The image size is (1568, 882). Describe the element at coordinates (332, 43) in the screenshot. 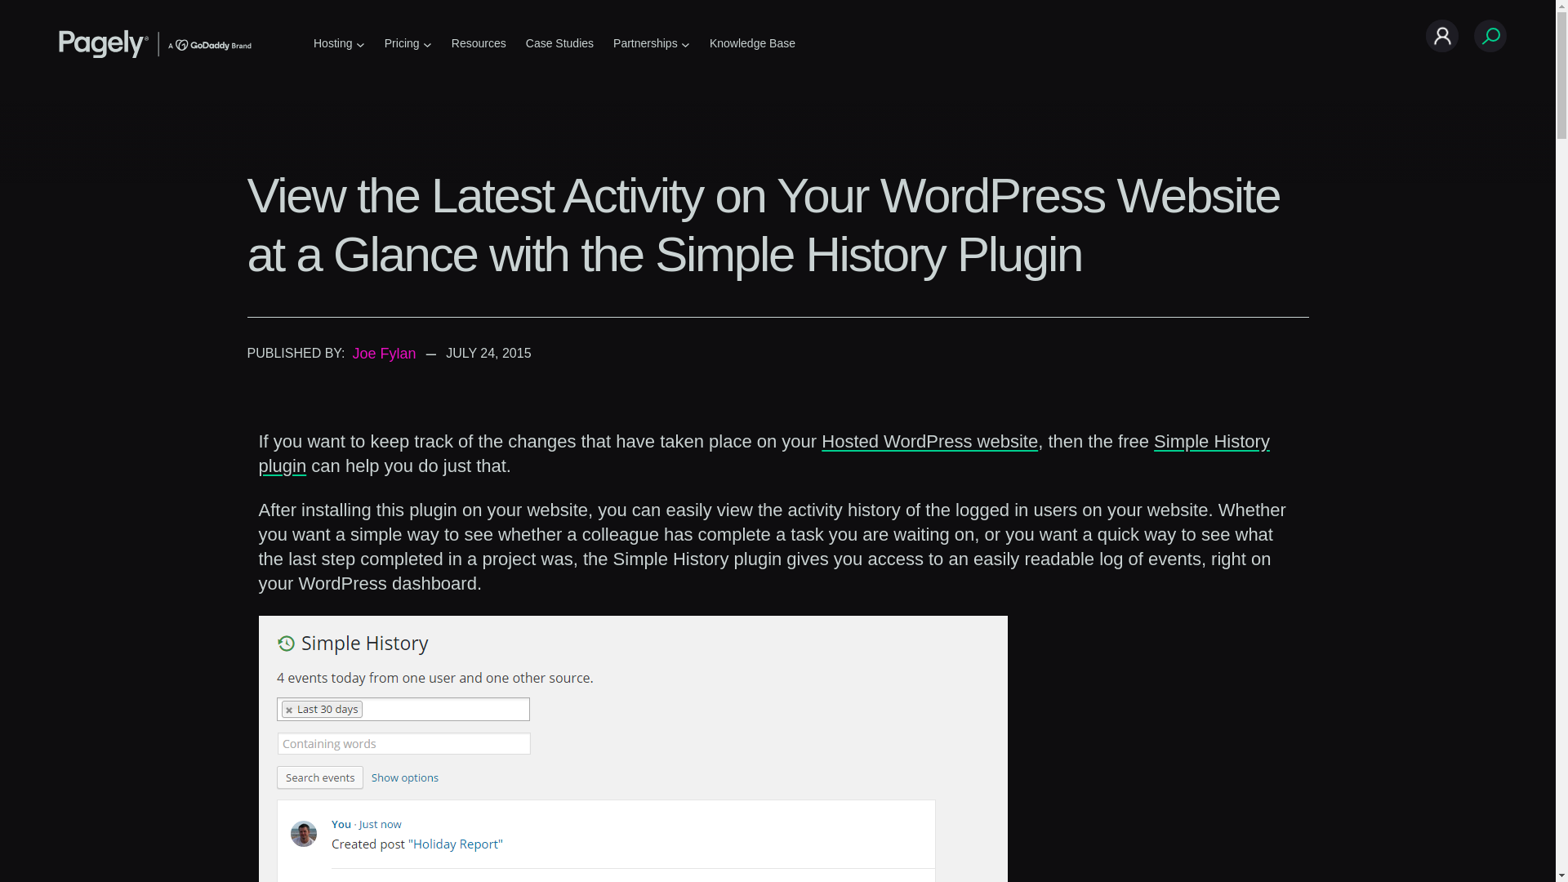

I see `Hosting` at that location.